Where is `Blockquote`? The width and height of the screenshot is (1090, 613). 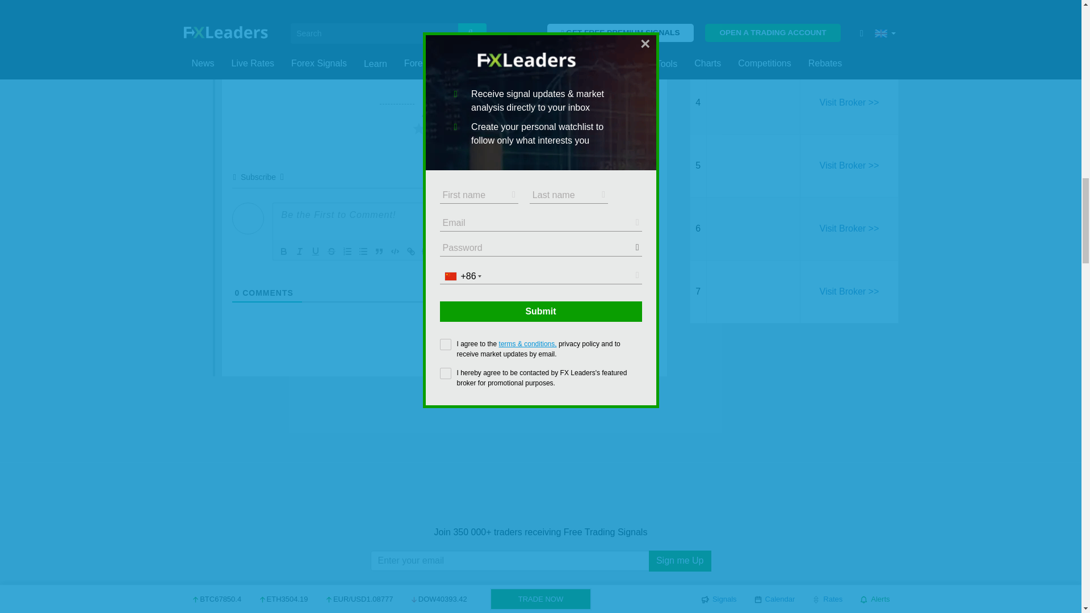
Blockquote is located at coordinates (379, 251).